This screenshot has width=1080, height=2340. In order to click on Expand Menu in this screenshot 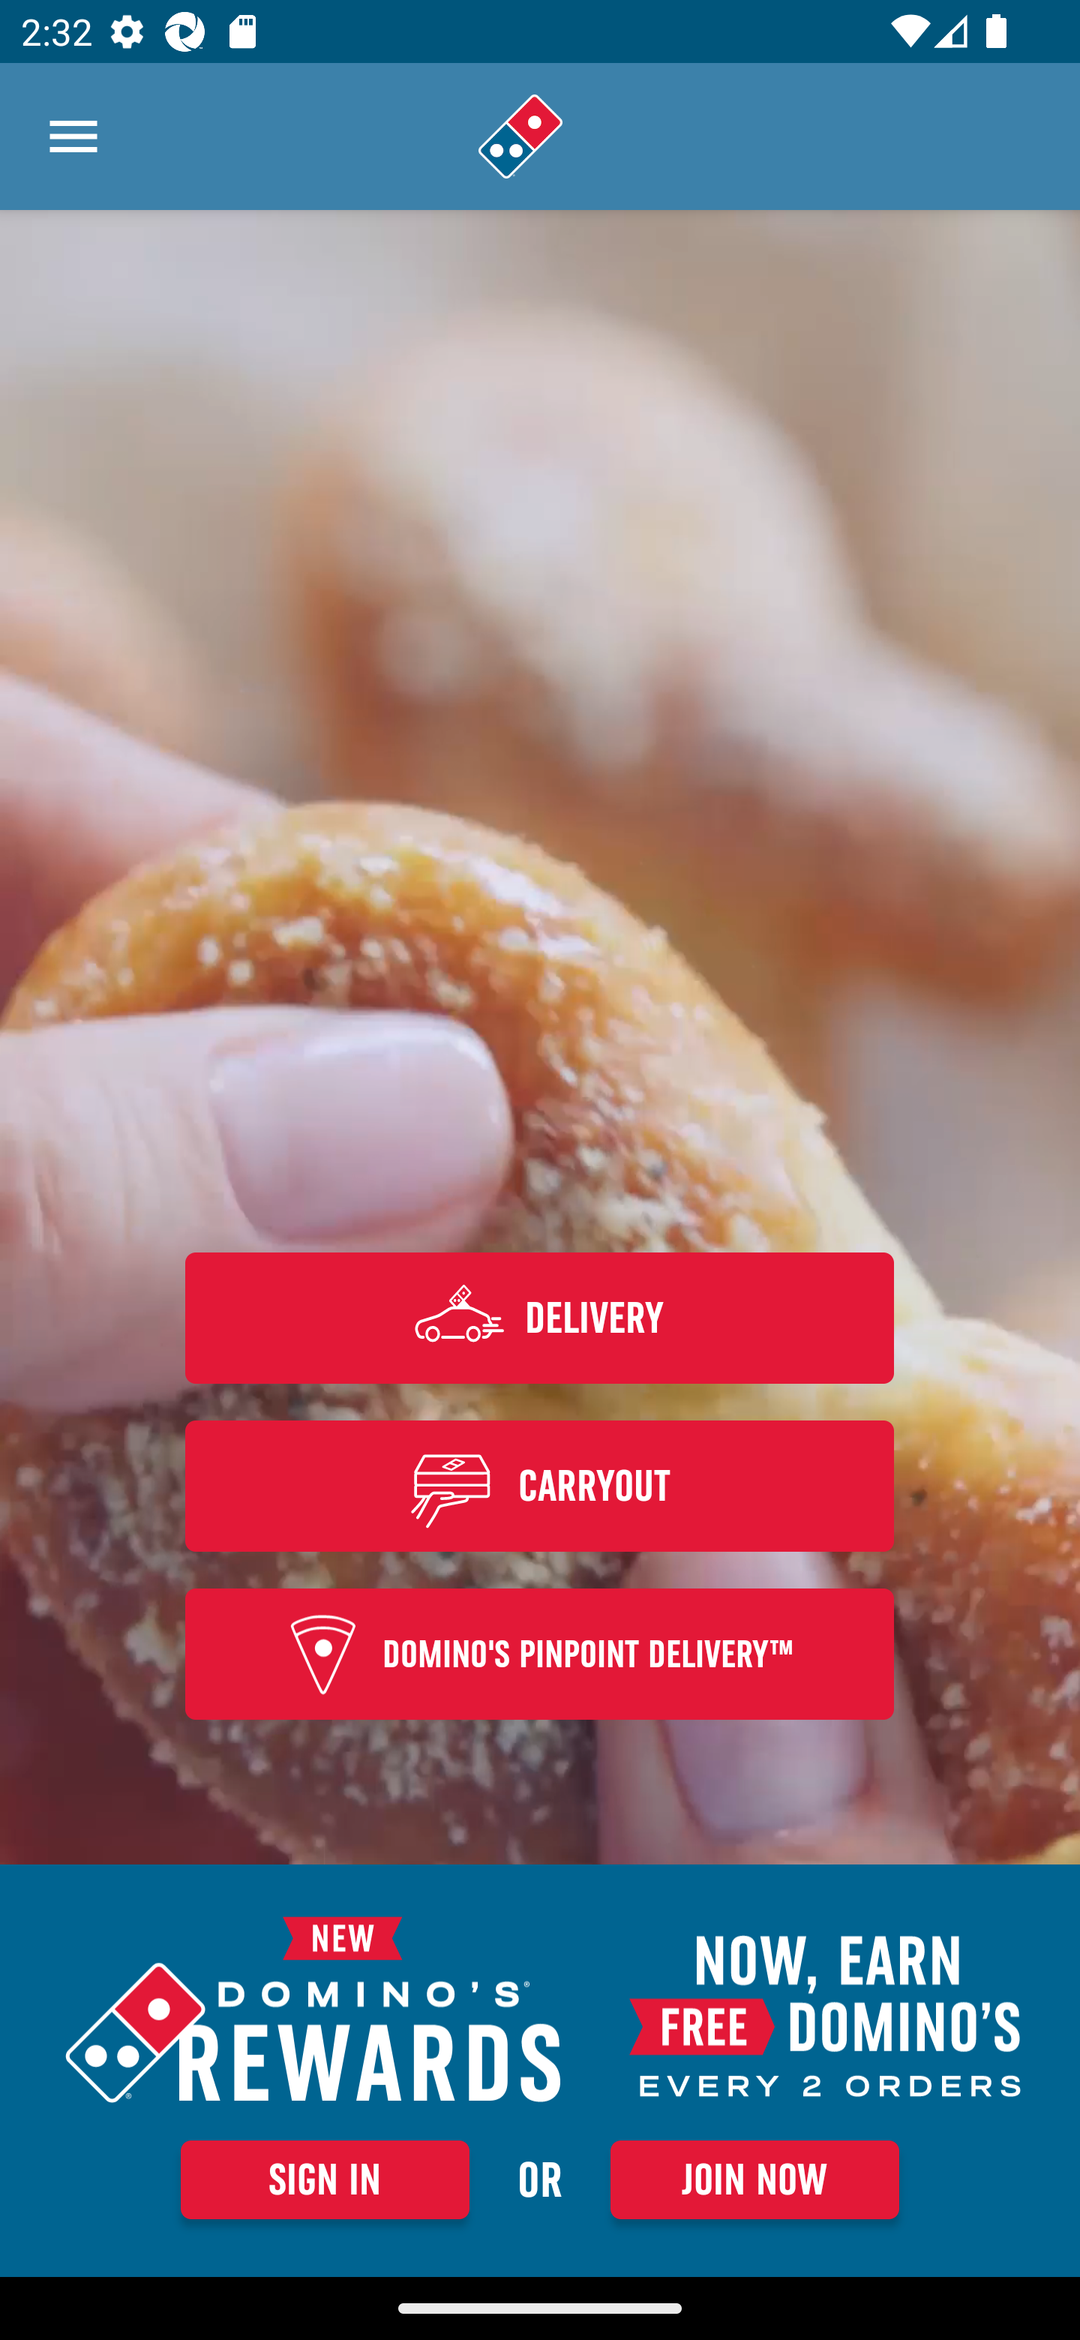, I will do `click(73, 136)`.